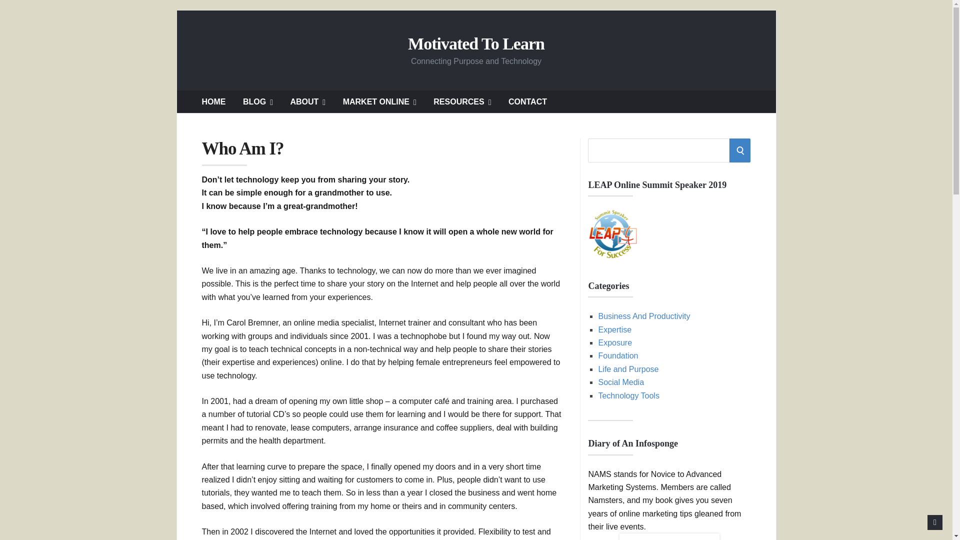  What do you see at coordinates (379, 101) in the screenshot?
I see `MARKET ONLINE` at bounding box center [379, 101].